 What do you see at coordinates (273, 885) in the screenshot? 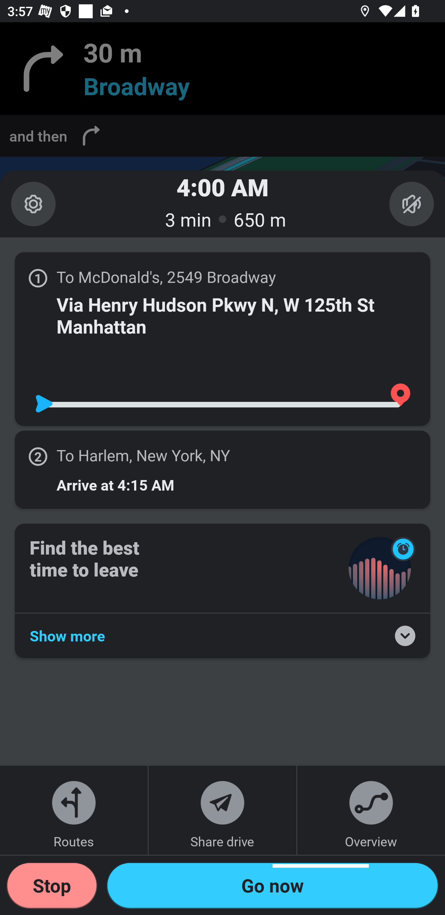
I see `ETA_DRAWER_GO_BUTTON Go now` at bounding box center [273, 885].